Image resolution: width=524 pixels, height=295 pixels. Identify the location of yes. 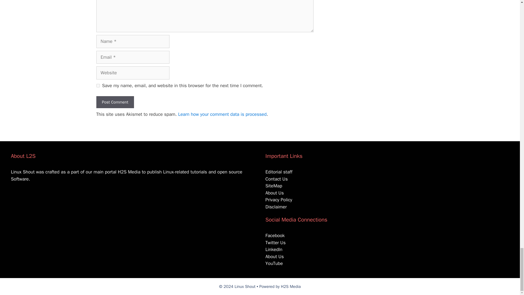
(98, 85).